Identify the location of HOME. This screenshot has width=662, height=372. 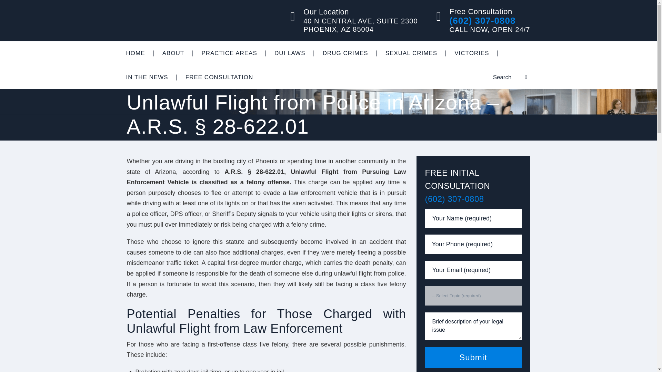
(135, 53).